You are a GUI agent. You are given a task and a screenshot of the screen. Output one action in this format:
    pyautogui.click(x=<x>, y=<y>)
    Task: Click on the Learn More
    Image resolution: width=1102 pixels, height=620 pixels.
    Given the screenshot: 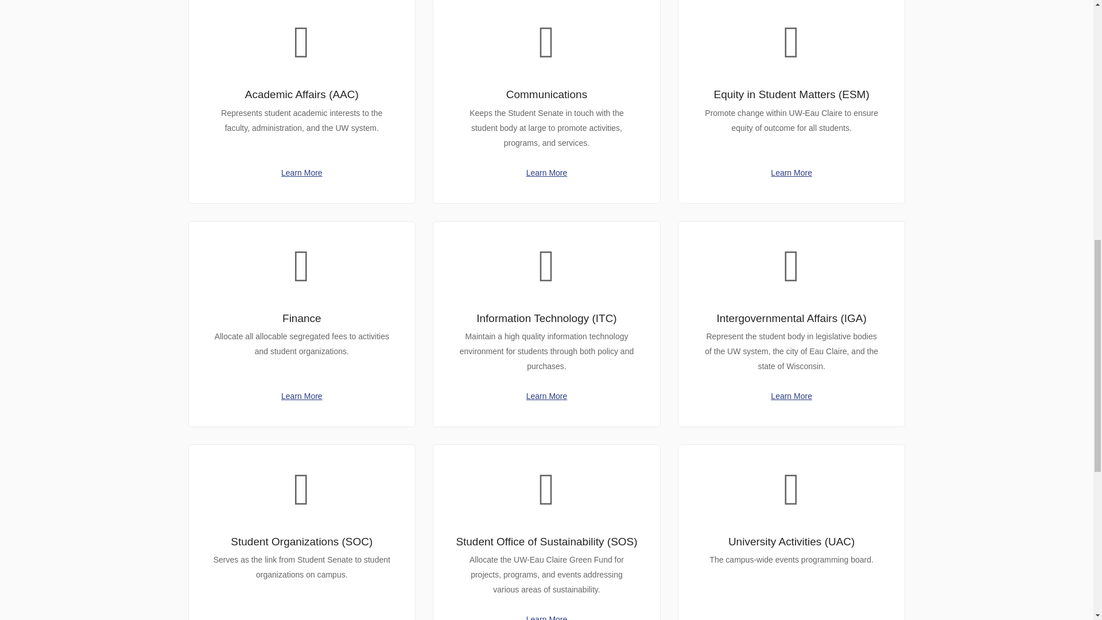 What is the action you would take?
    pyautogui.click(x=546, y=618)
    